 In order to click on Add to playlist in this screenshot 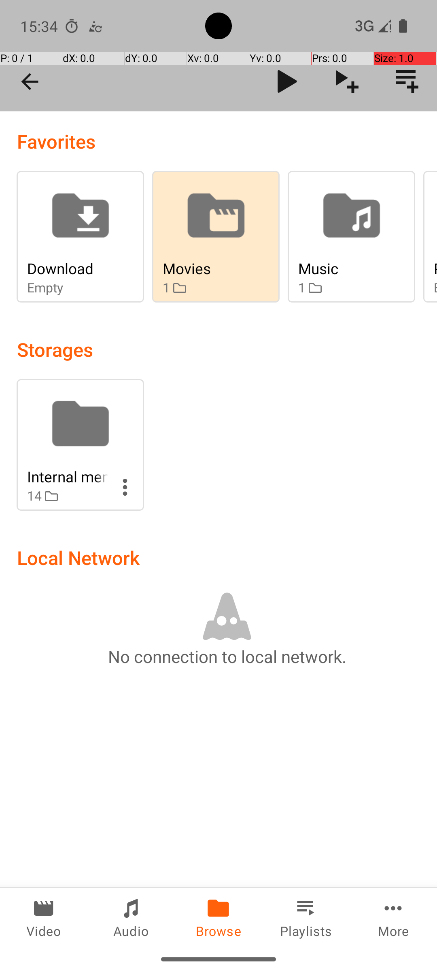, I will do `click(407, 81)`.